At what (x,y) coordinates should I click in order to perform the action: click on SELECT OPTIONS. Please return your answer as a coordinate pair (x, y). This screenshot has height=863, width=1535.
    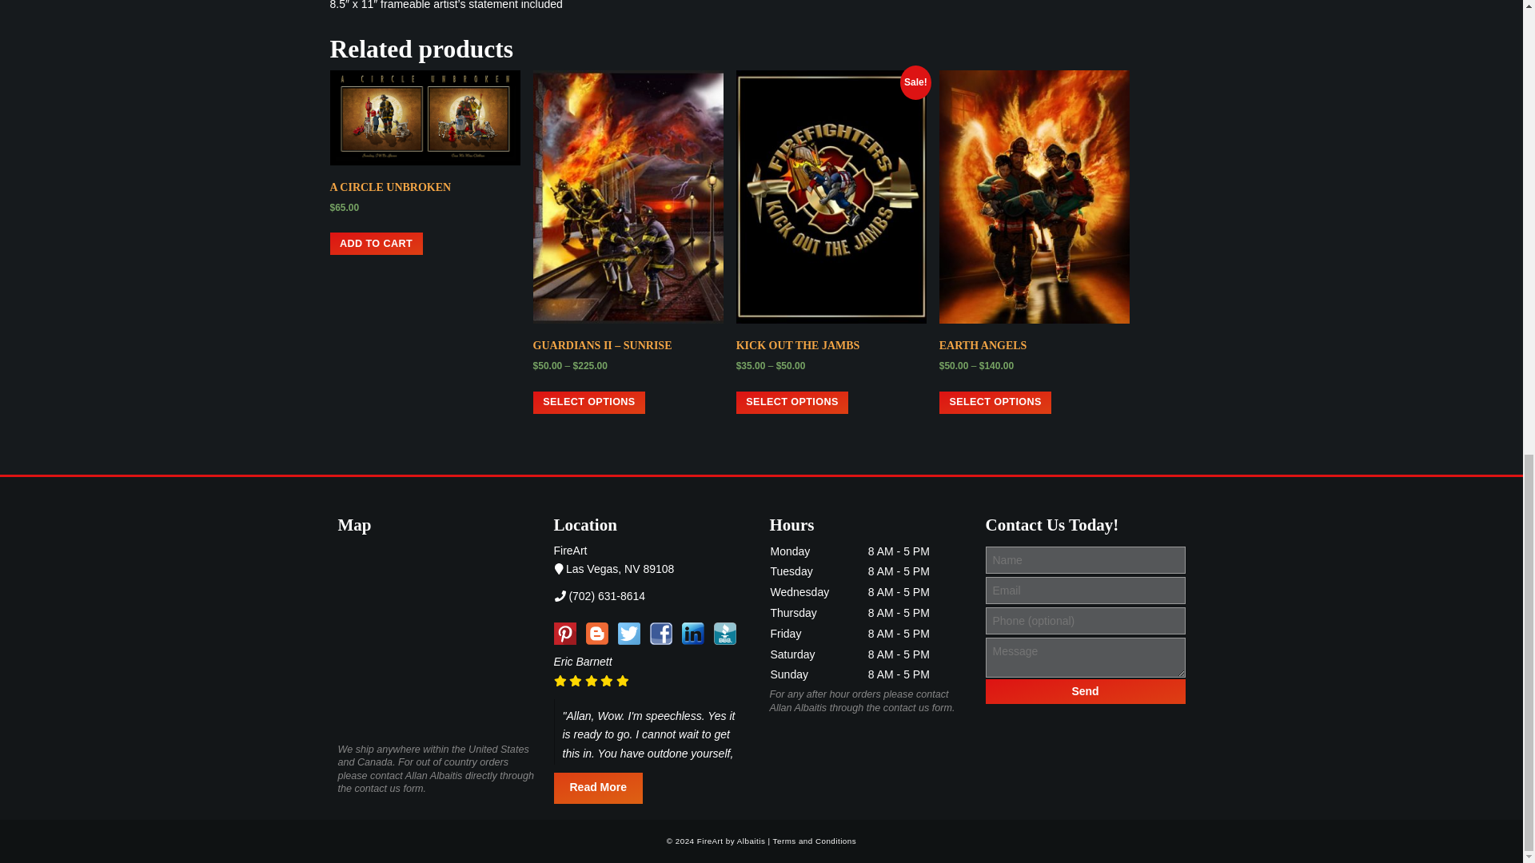
    Looking at the image, I should click on (792, 403).